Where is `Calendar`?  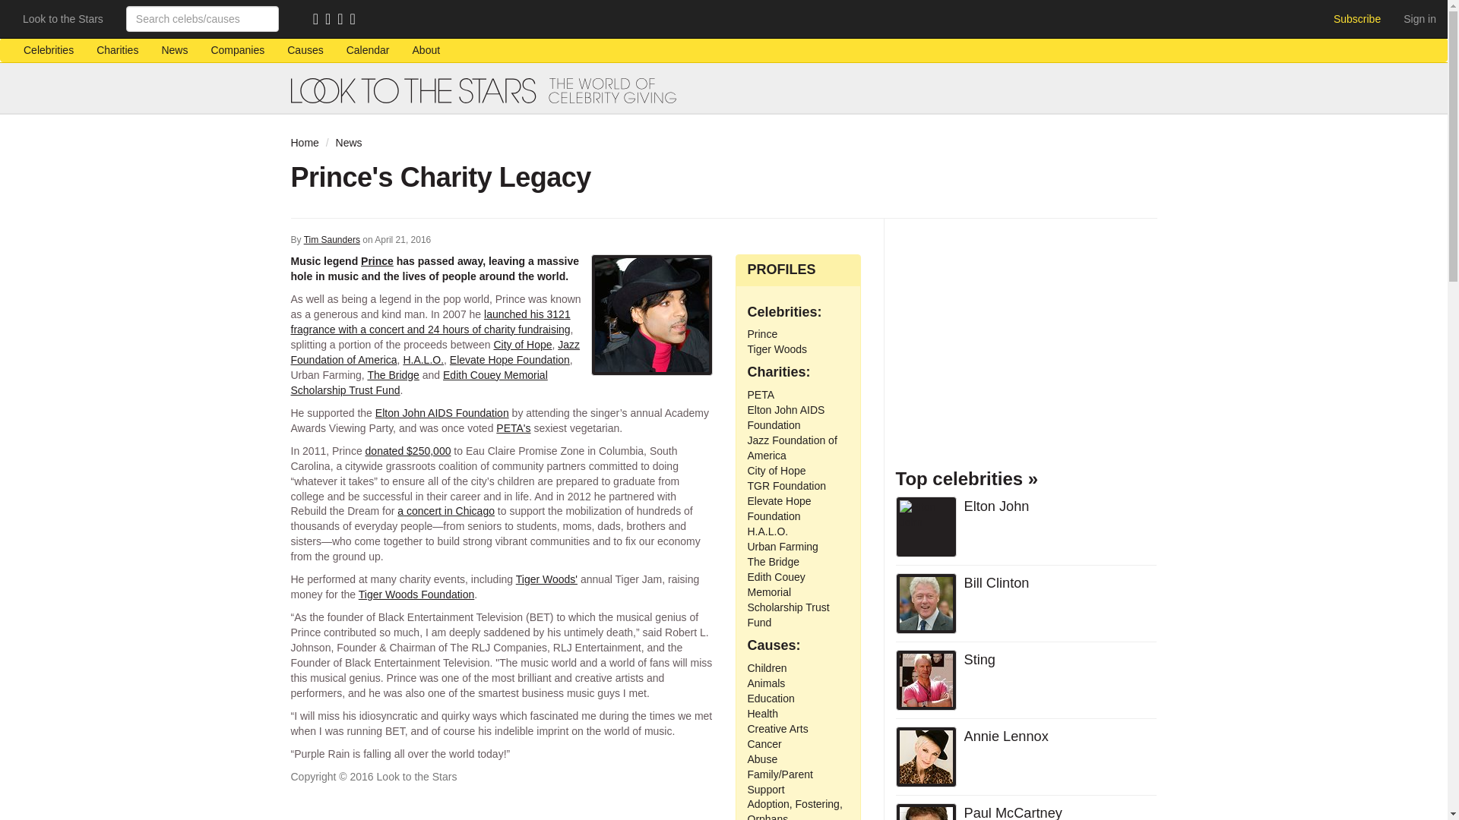
Calendar is located at coordinates (368, 50).